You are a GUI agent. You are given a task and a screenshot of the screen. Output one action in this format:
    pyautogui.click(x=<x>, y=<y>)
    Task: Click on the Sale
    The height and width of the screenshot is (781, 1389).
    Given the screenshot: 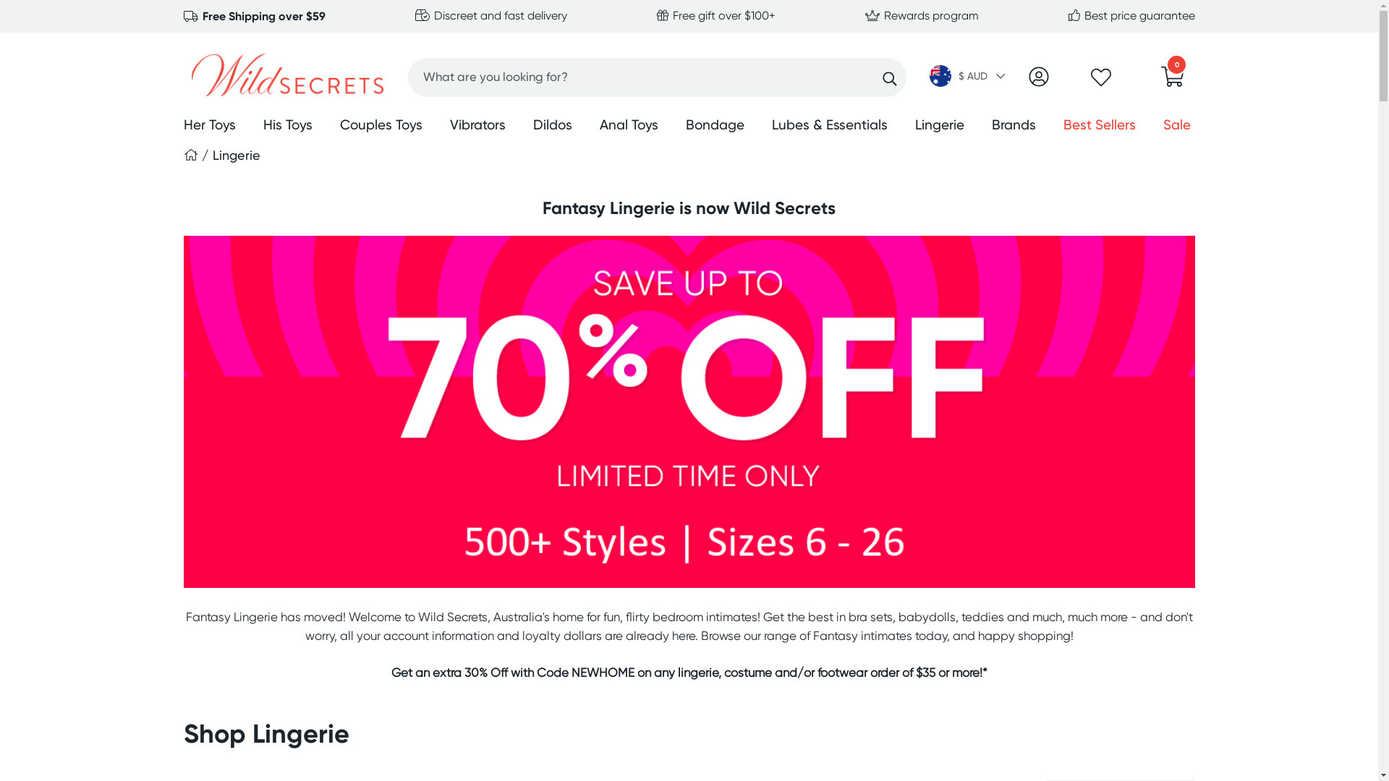 What is the action you would take?
    pyautogui.click(x=1177, y=127)
    